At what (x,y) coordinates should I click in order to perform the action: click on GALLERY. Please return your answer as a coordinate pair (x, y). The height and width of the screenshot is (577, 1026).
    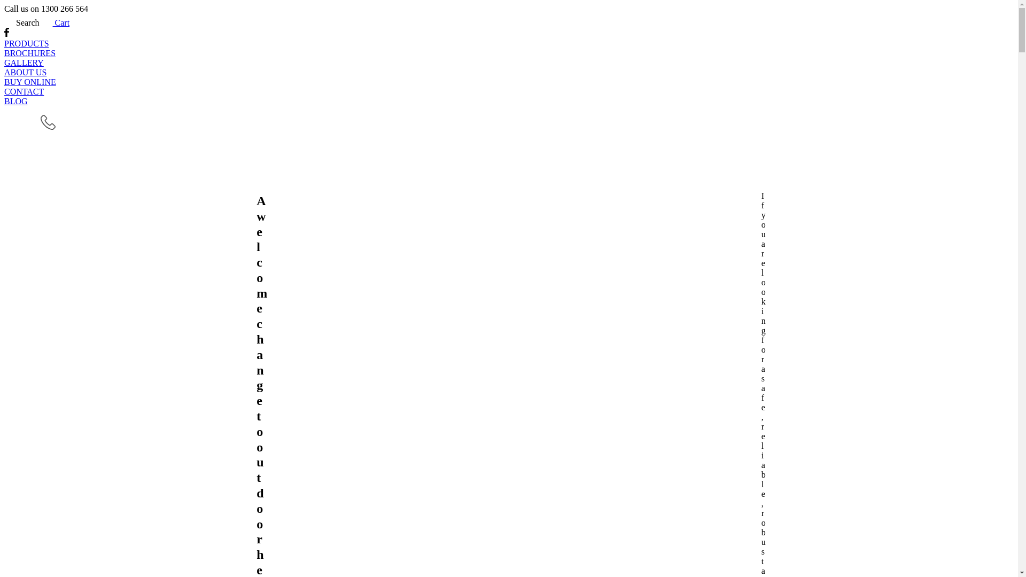
    Looking at the image, I should click on (509, 63).